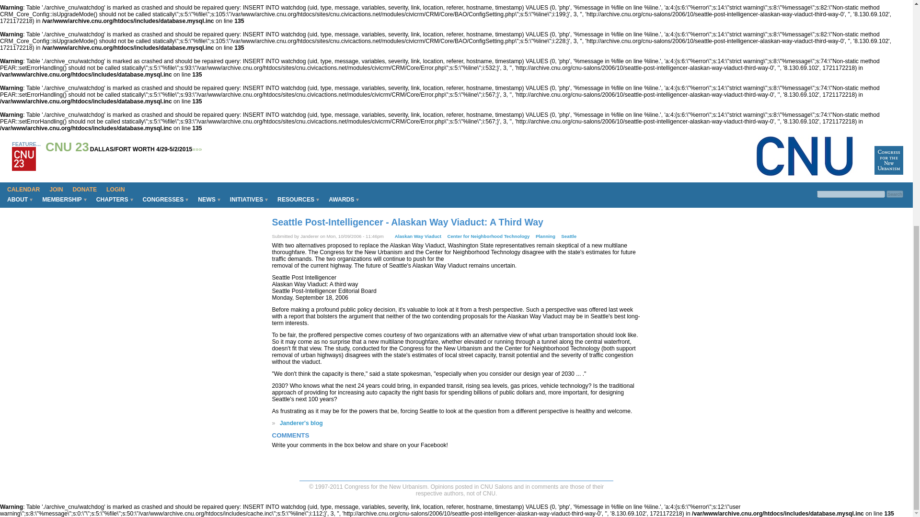 The image size is (920, 517). What do you see at coordinates (85, 189) in the screenshot?
I see `DONATE` at bounding box center [85, 189].